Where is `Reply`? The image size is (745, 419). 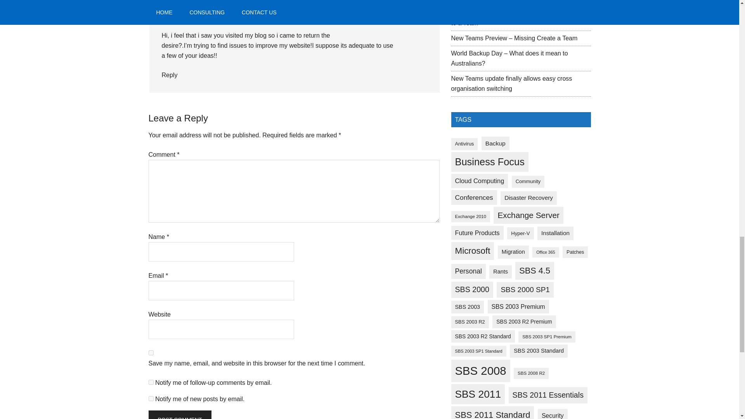
Reply is located at coordinates (169, 74).